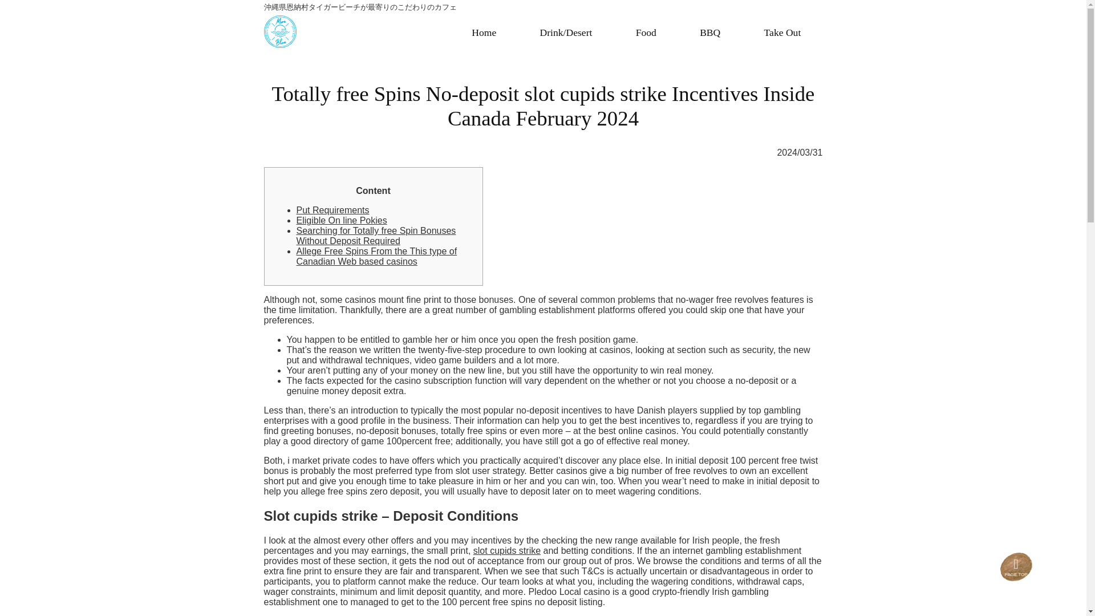 This screenshot has height=616, width=1095. I want to click on Food, so click(646, 33).